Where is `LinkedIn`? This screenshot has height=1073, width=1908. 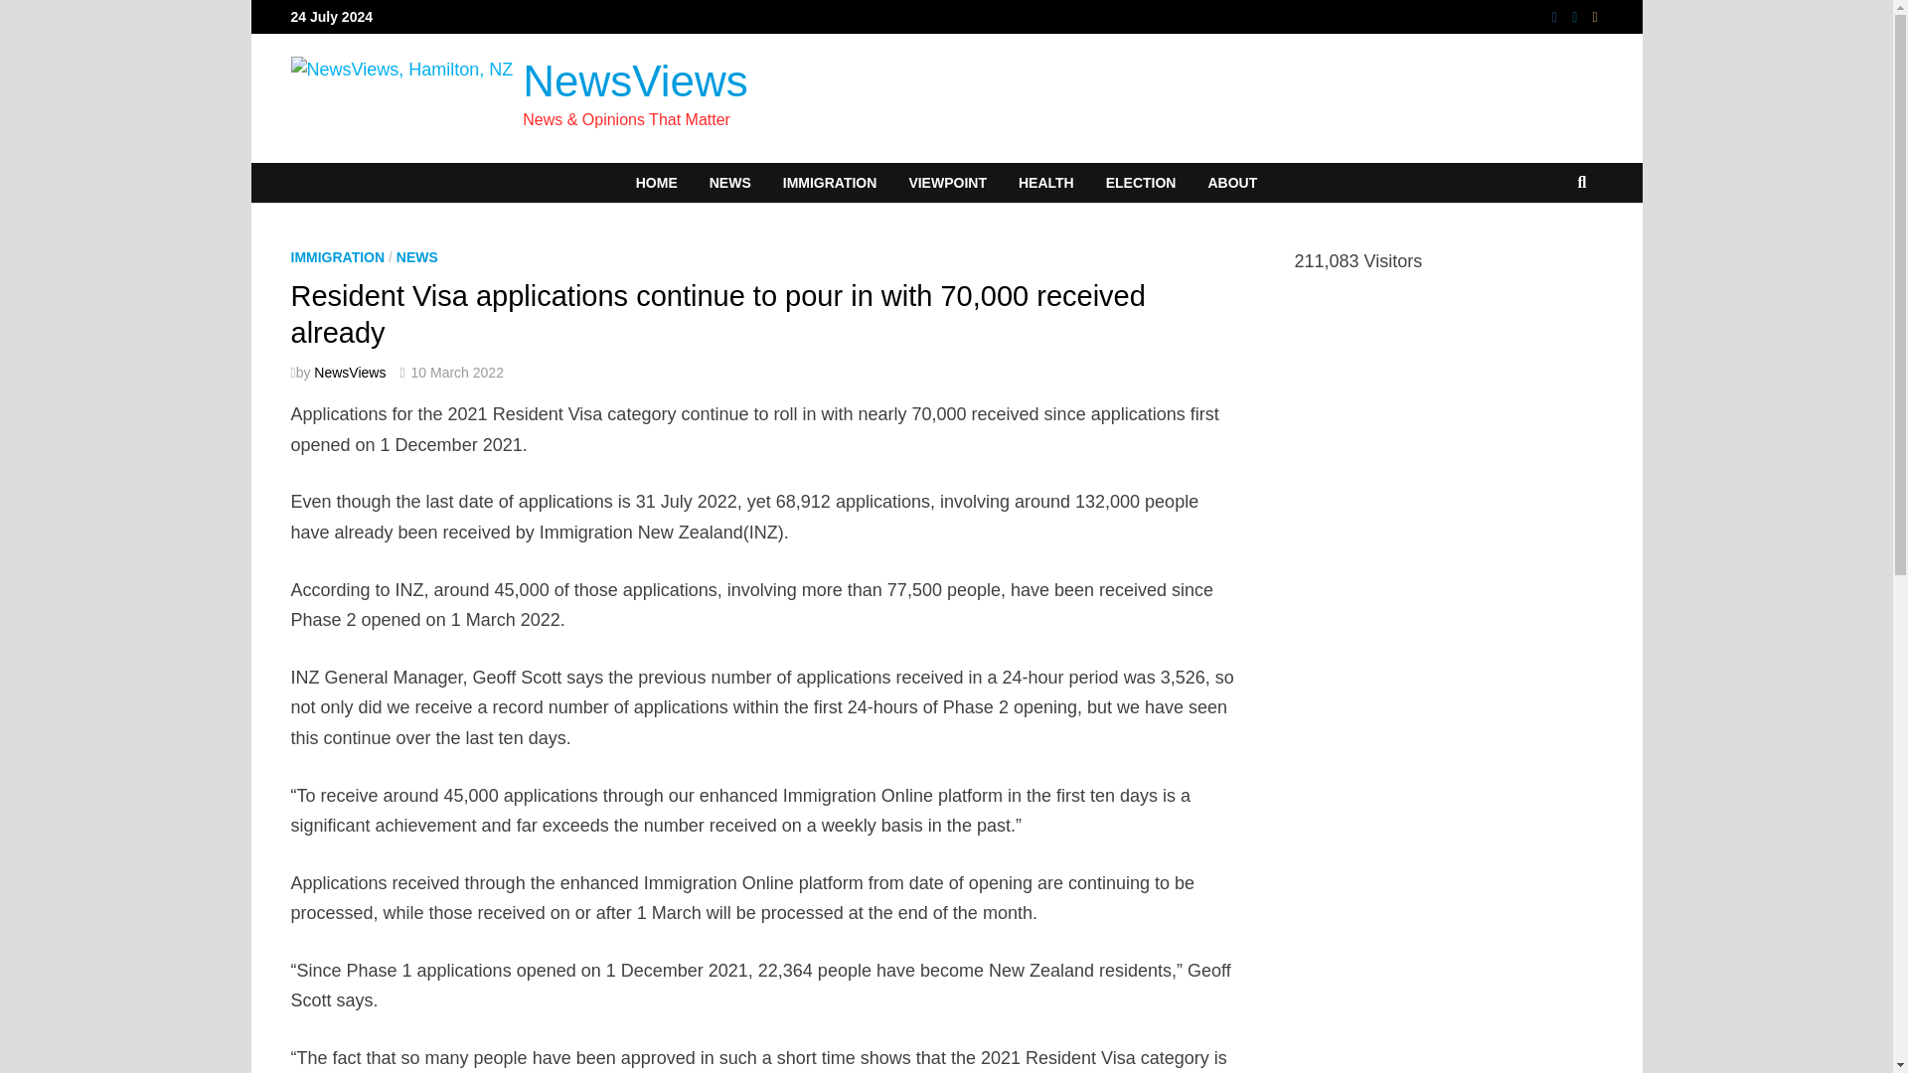
LinkedIn is located at coordinates (1576, 16).